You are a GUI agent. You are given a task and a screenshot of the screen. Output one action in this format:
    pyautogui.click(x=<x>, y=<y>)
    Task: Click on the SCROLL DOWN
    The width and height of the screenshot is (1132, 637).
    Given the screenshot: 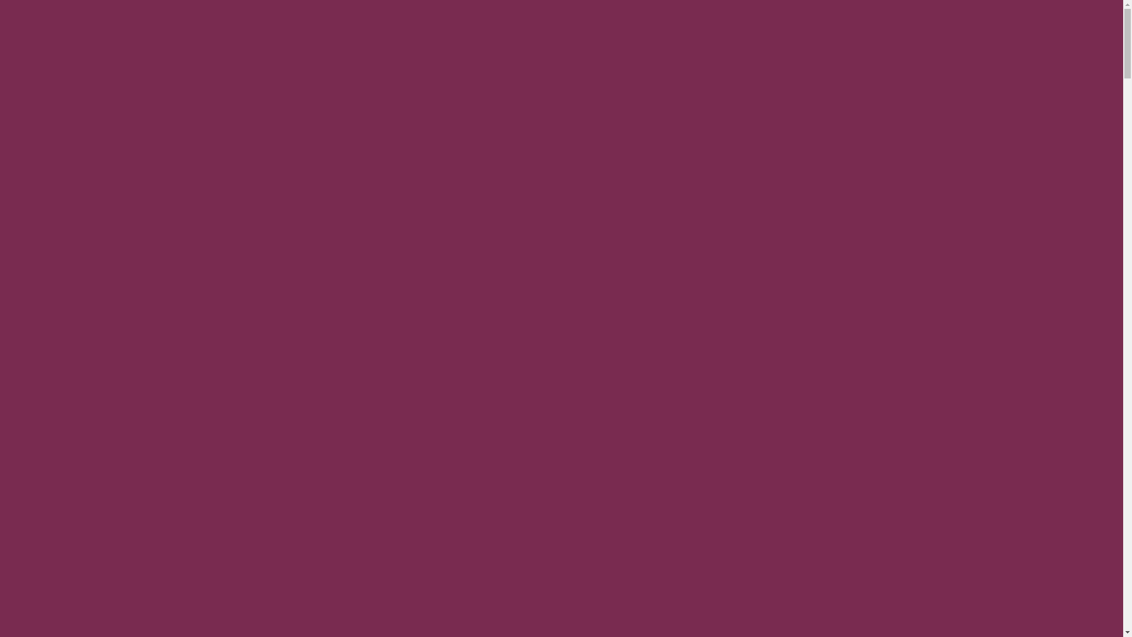 What is the action you would take?
    pyautogui.click(x=88, y=451)
    